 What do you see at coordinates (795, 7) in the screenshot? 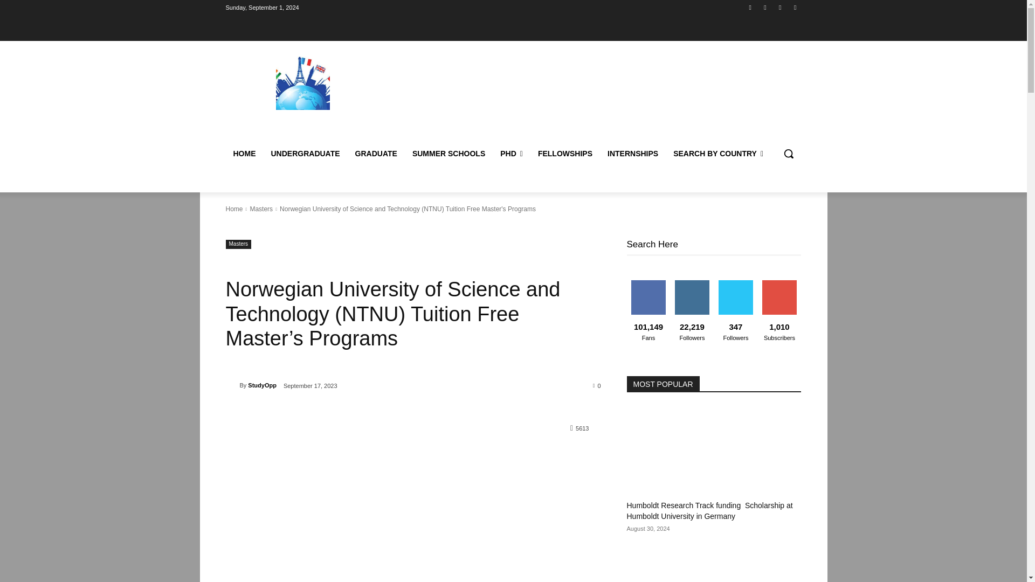
I see `Youtube` at bounding box center [795, 7].